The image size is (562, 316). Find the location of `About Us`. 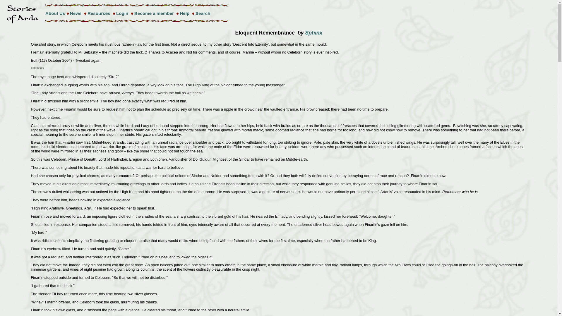

About Us is located at coordinates (55, 13).